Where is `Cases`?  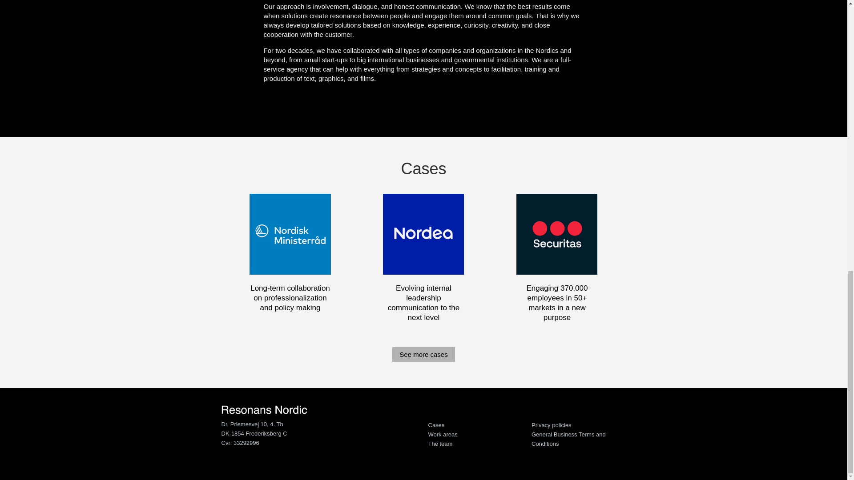 Cases is located at coordinates (436, 425).